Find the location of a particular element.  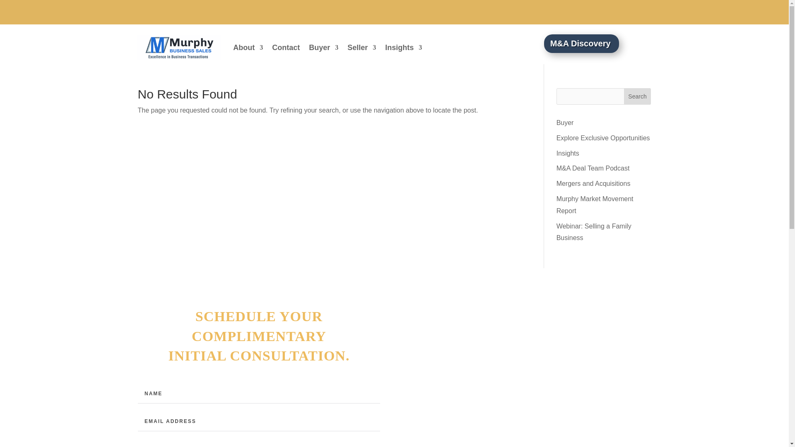

Webinar: Selling a Family Business is located at coordinates (594, 232).